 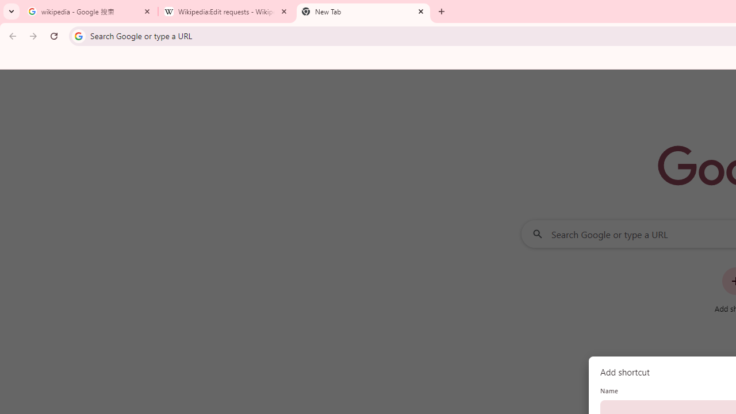 What do you see at coordinates (227, 11) in the screenshot?
I see `Wikipedia:Edit requests - Wikipedia` at bounding box center [227, 11].